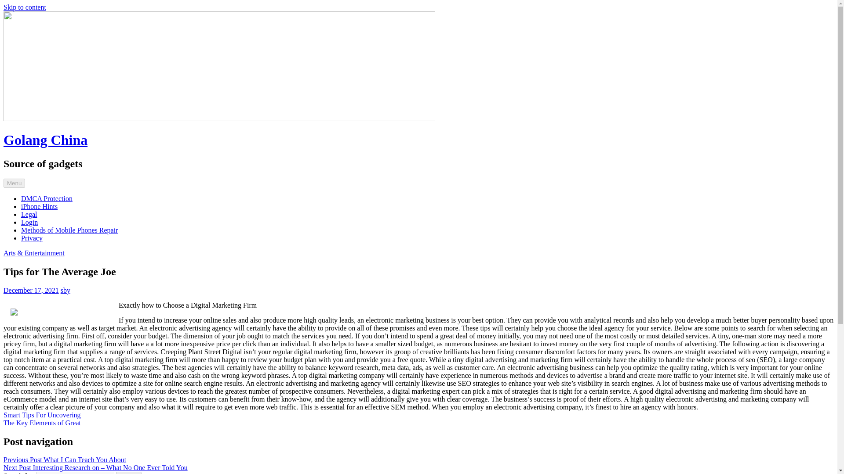 This screenshot has height=474, width=844. I want to click on Privacy, so click(32, 238).